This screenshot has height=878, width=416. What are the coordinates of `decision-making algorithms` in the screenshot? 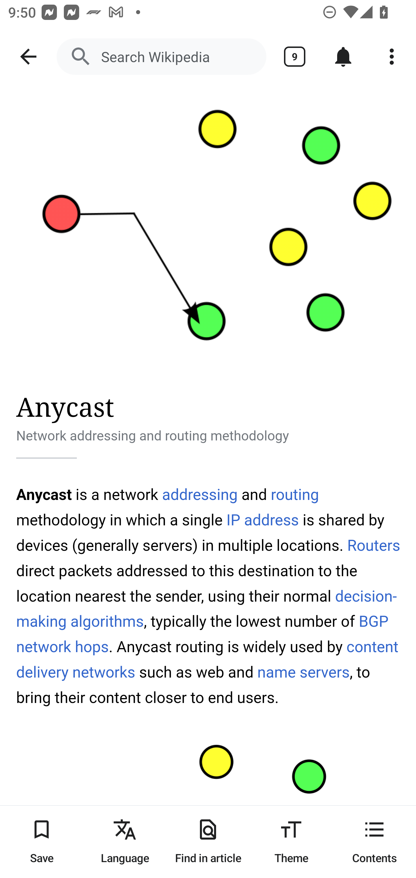 It's located at (207, 608).